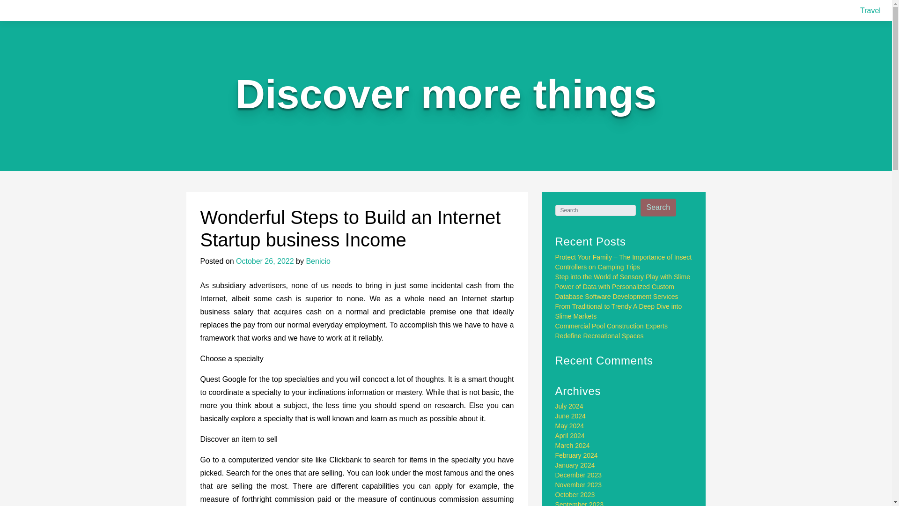 The width and height of the screenshot is (899, 506). Describe the element at coordinates (570, 436) in the screenshot. I see `April 2024` at that location.